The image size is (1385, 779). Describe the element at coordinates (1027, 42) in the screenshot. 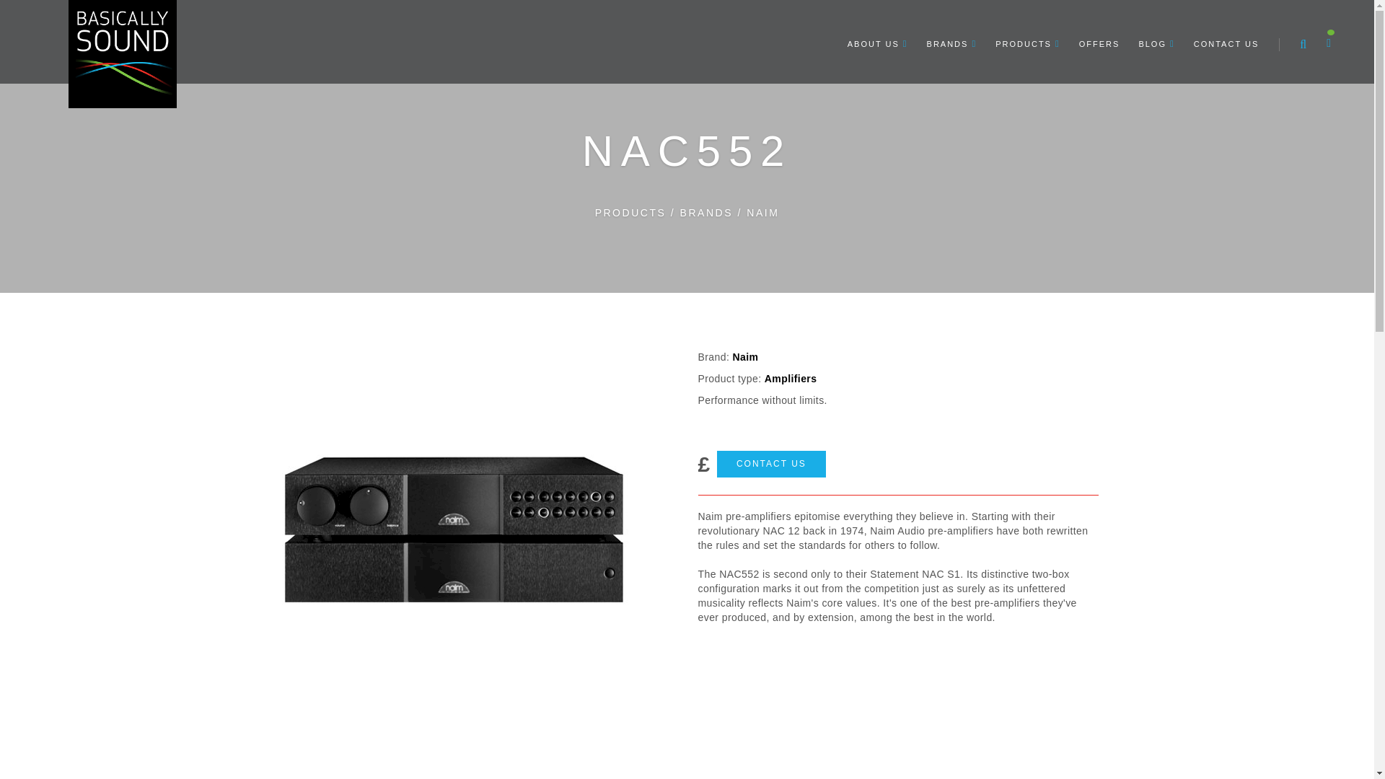

I see `Products` at that location.